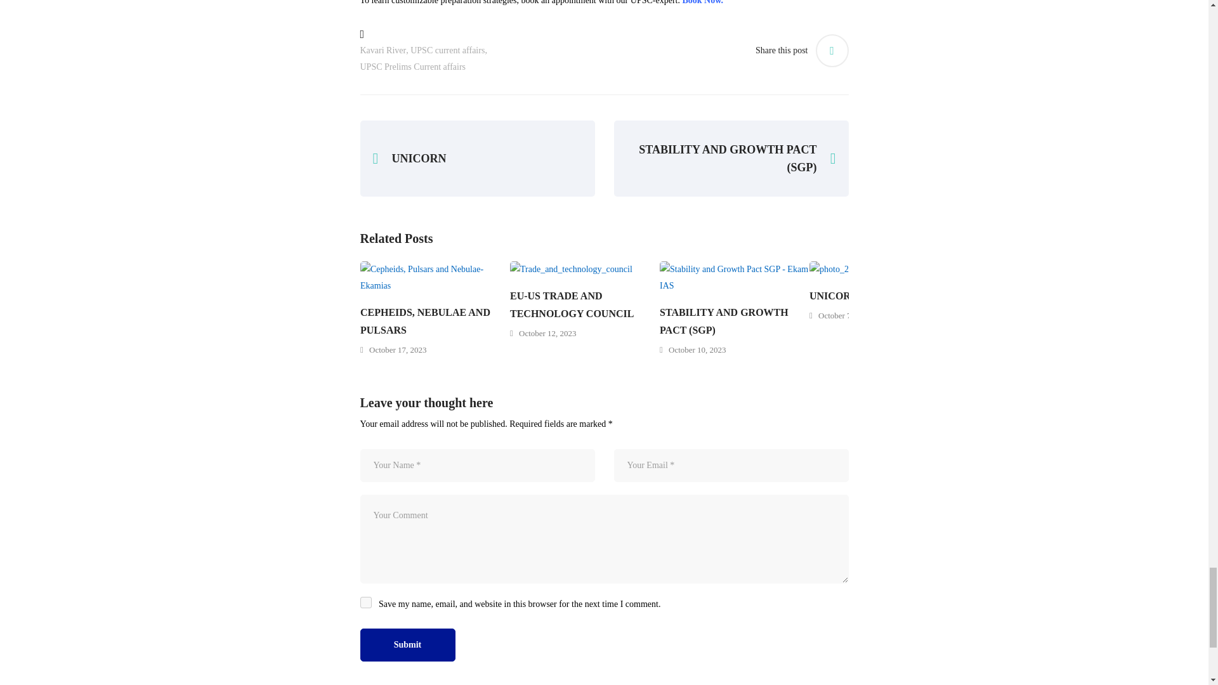  What do you see at coordinates (435, 321) in the screenshot?
I see `CEPHEIDS, NEBULAE AND PULSARS` at bounding box center [435, 321].